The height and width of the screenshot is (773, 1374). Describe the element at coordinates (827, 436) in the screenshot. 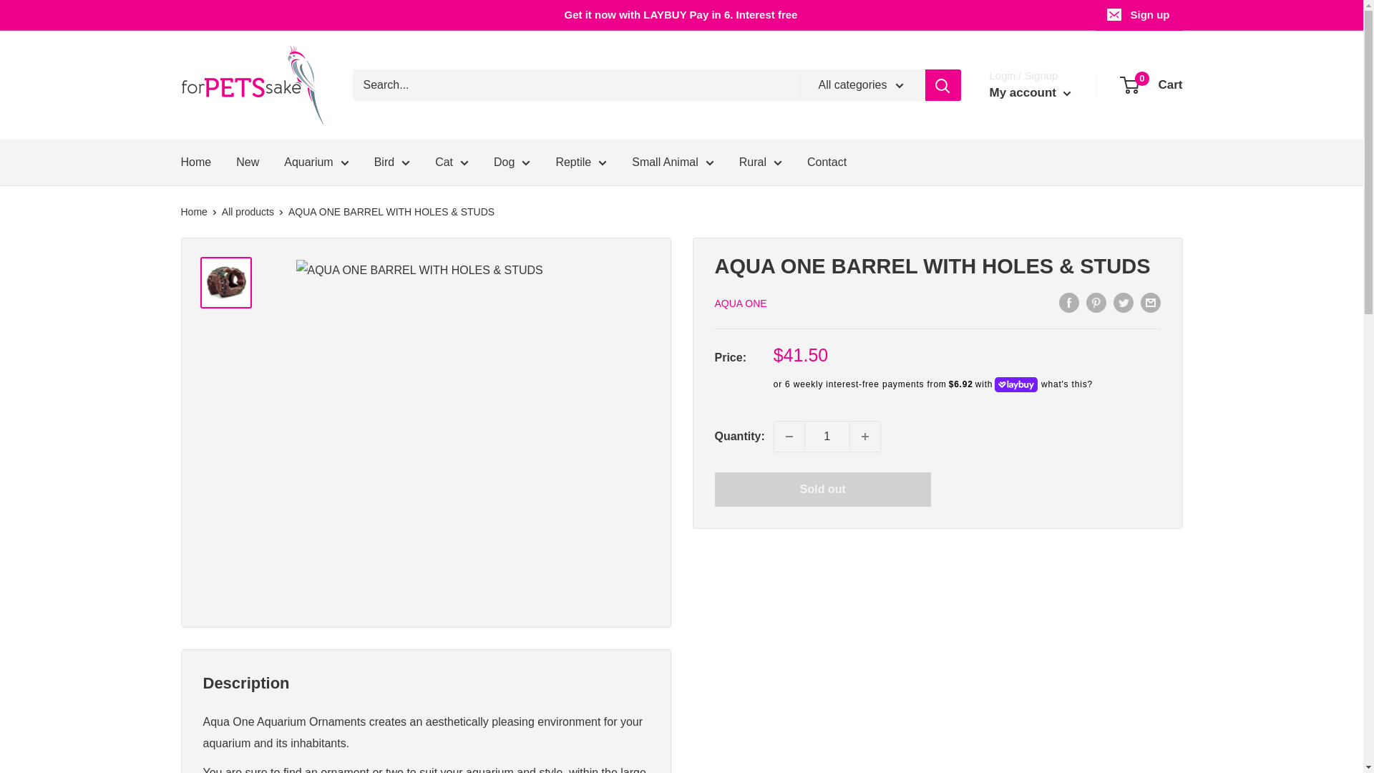

I see `1` at that location.